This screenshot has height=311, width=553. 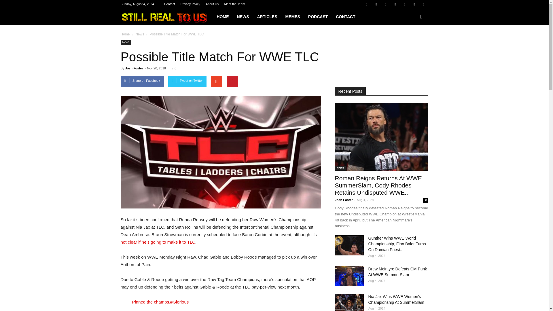 I want to click on ARTICLES, so click(x=267, y=17).